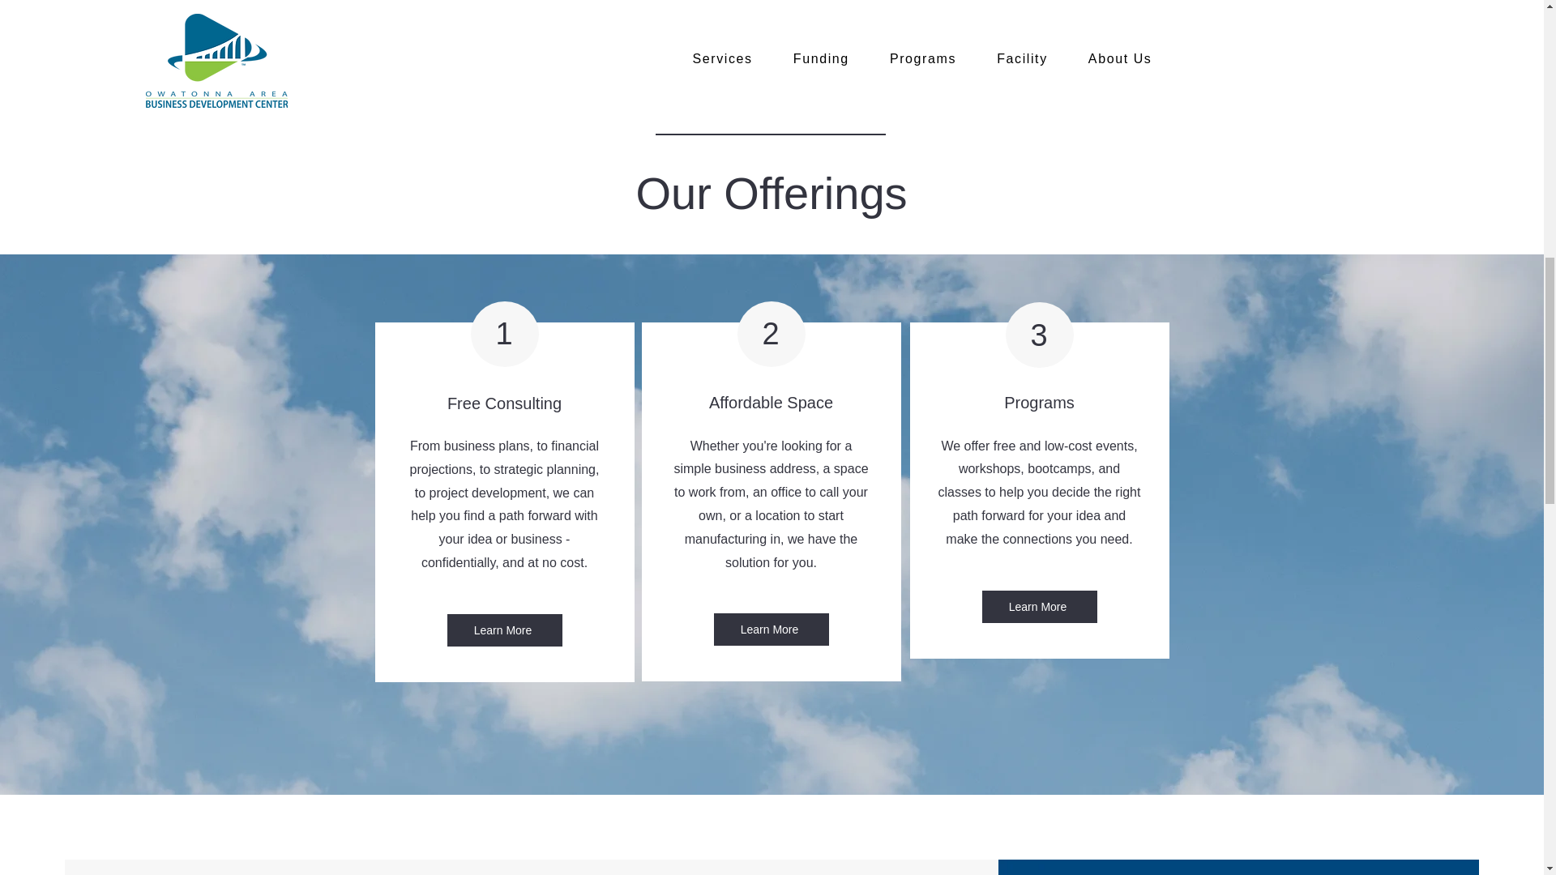  What do you see at coordinates (1039, 606) in the screenshot?
I see `Learn More` at bounding box center [1039, 606].